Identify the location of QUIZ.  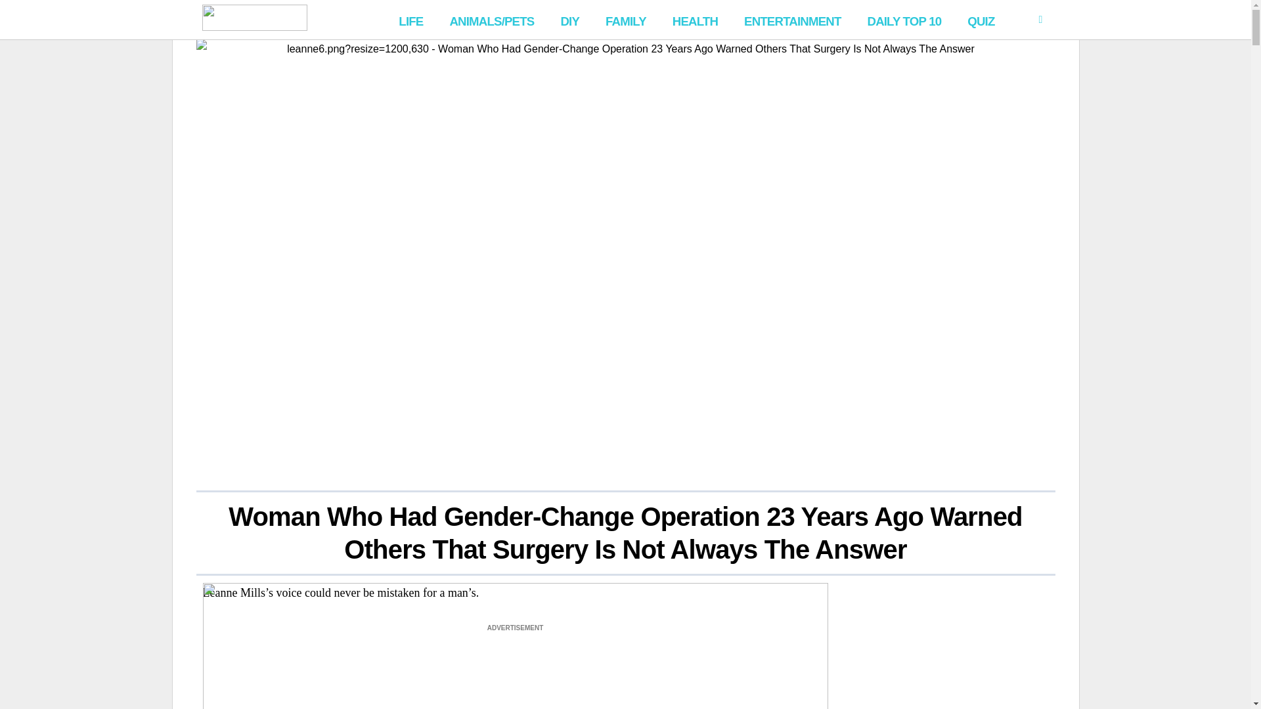
(981, 20).